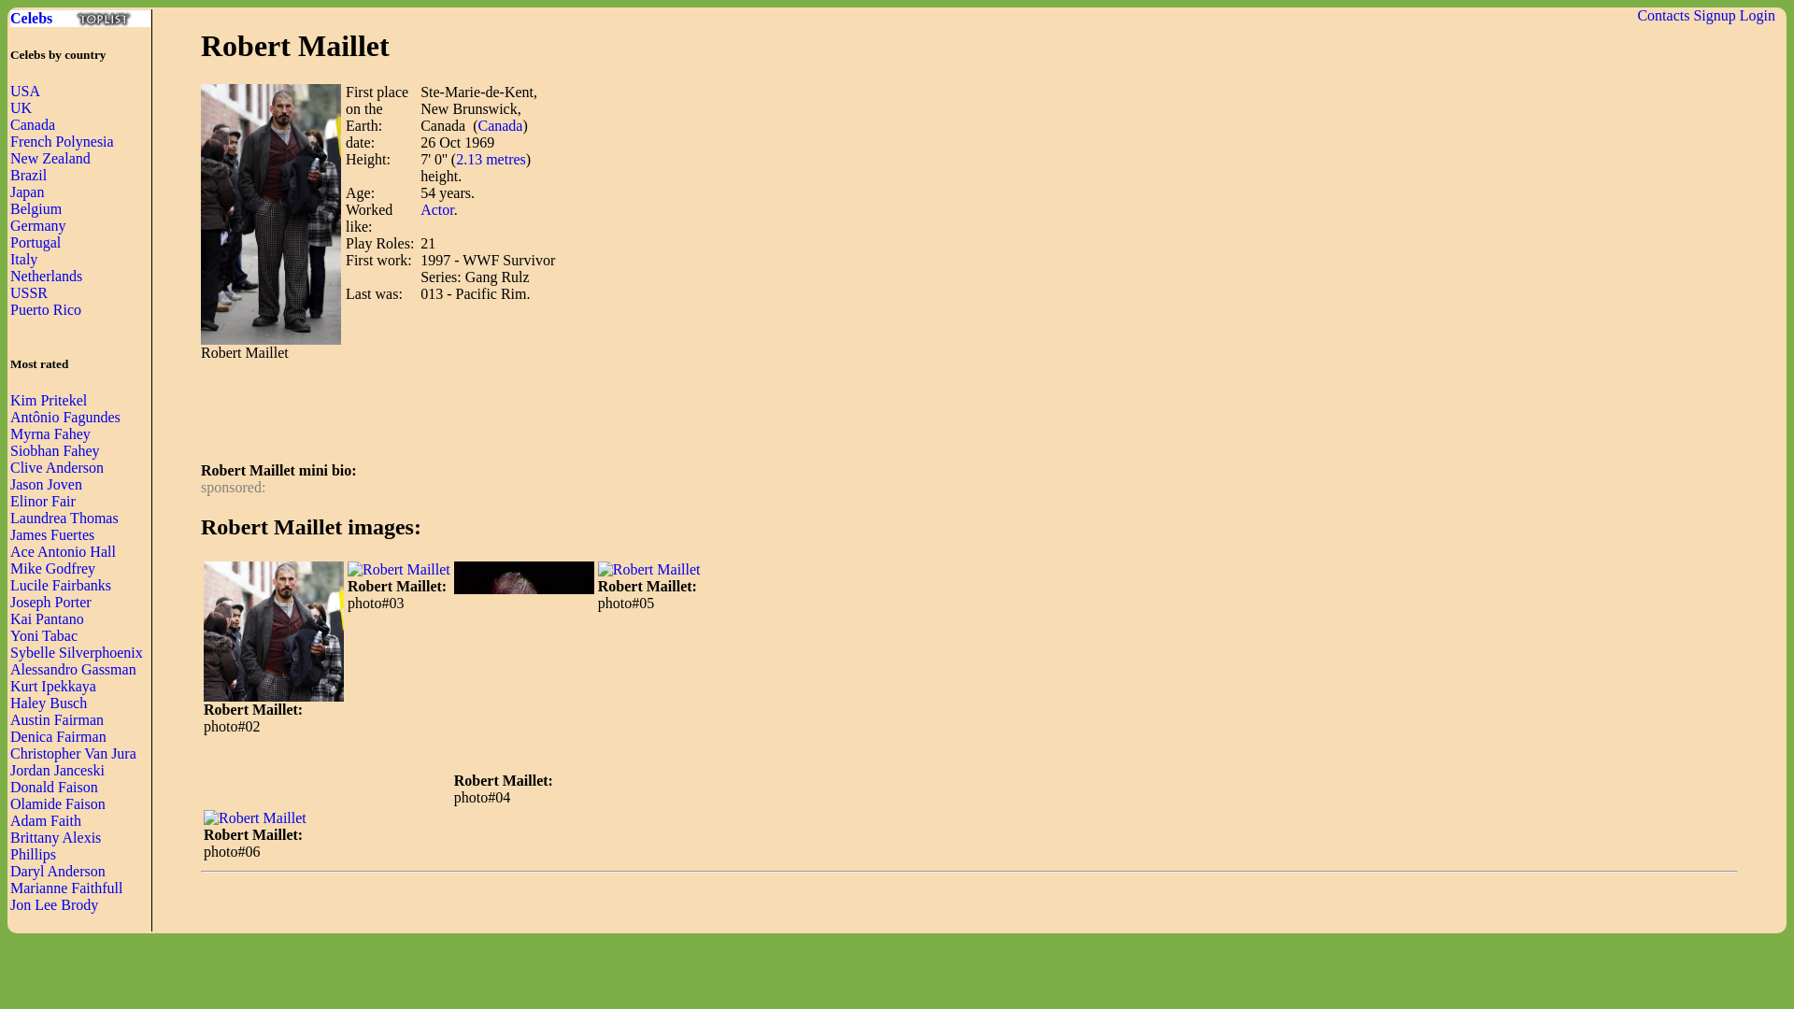 This screenshot has height=1009, width=1794. Describe the element at coordinates (47, 618) in the screenshot. I see `Kai Pantano` at that location.